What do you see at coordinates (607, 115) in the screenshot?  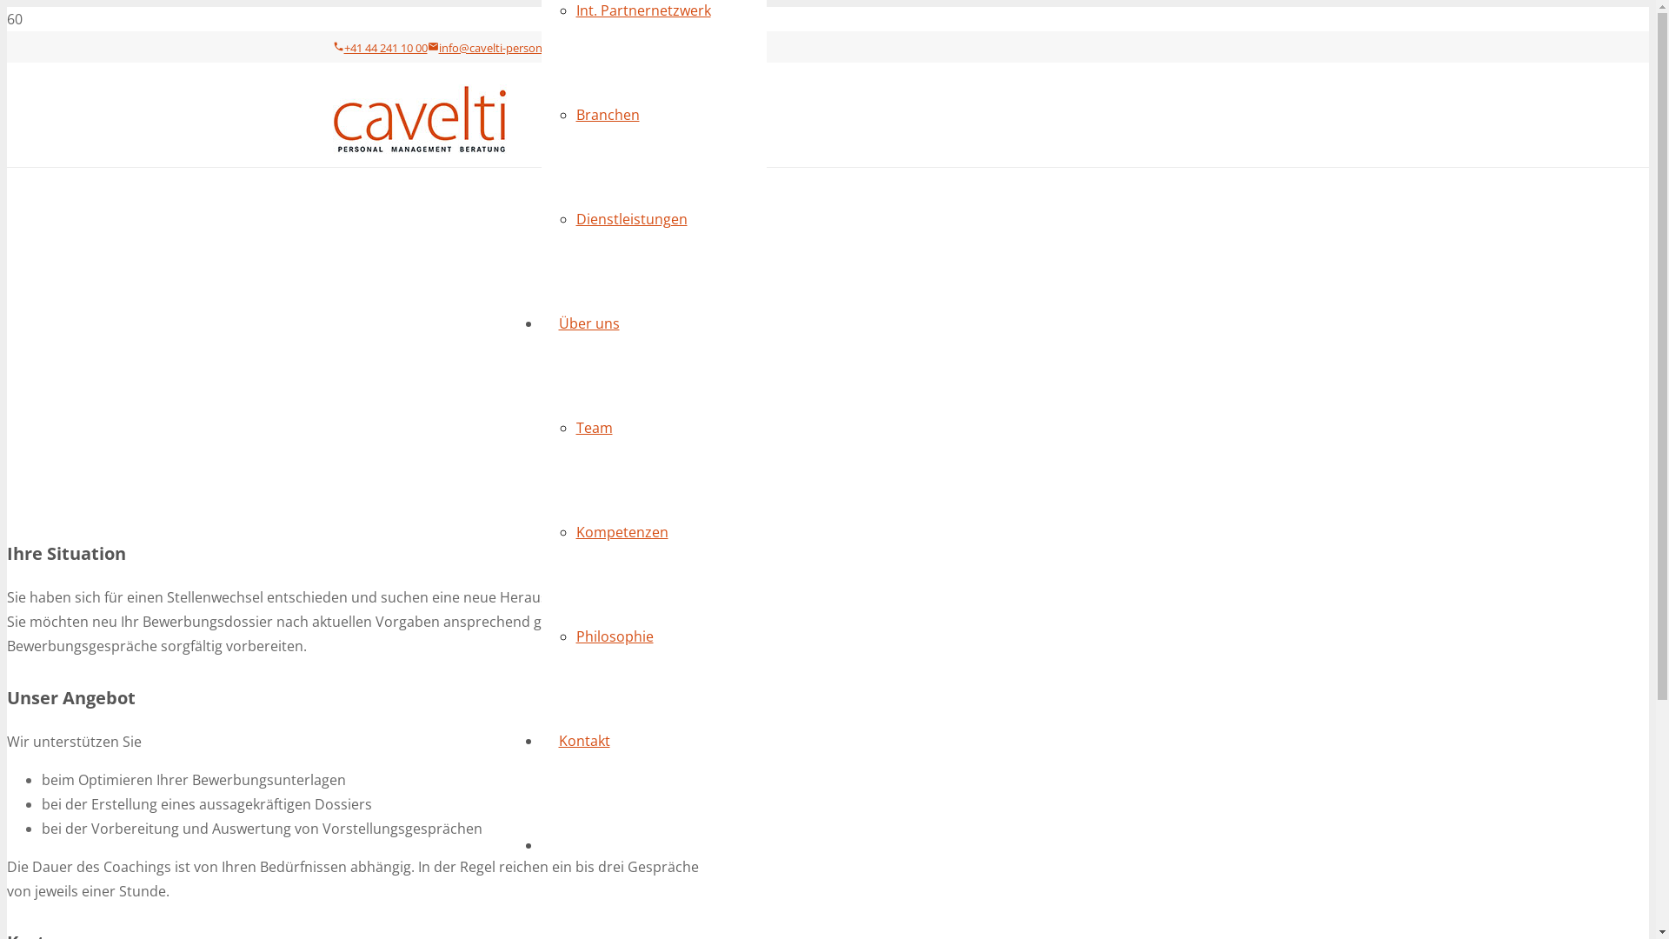 I see `Branchen` at bounding box center [607, 115].